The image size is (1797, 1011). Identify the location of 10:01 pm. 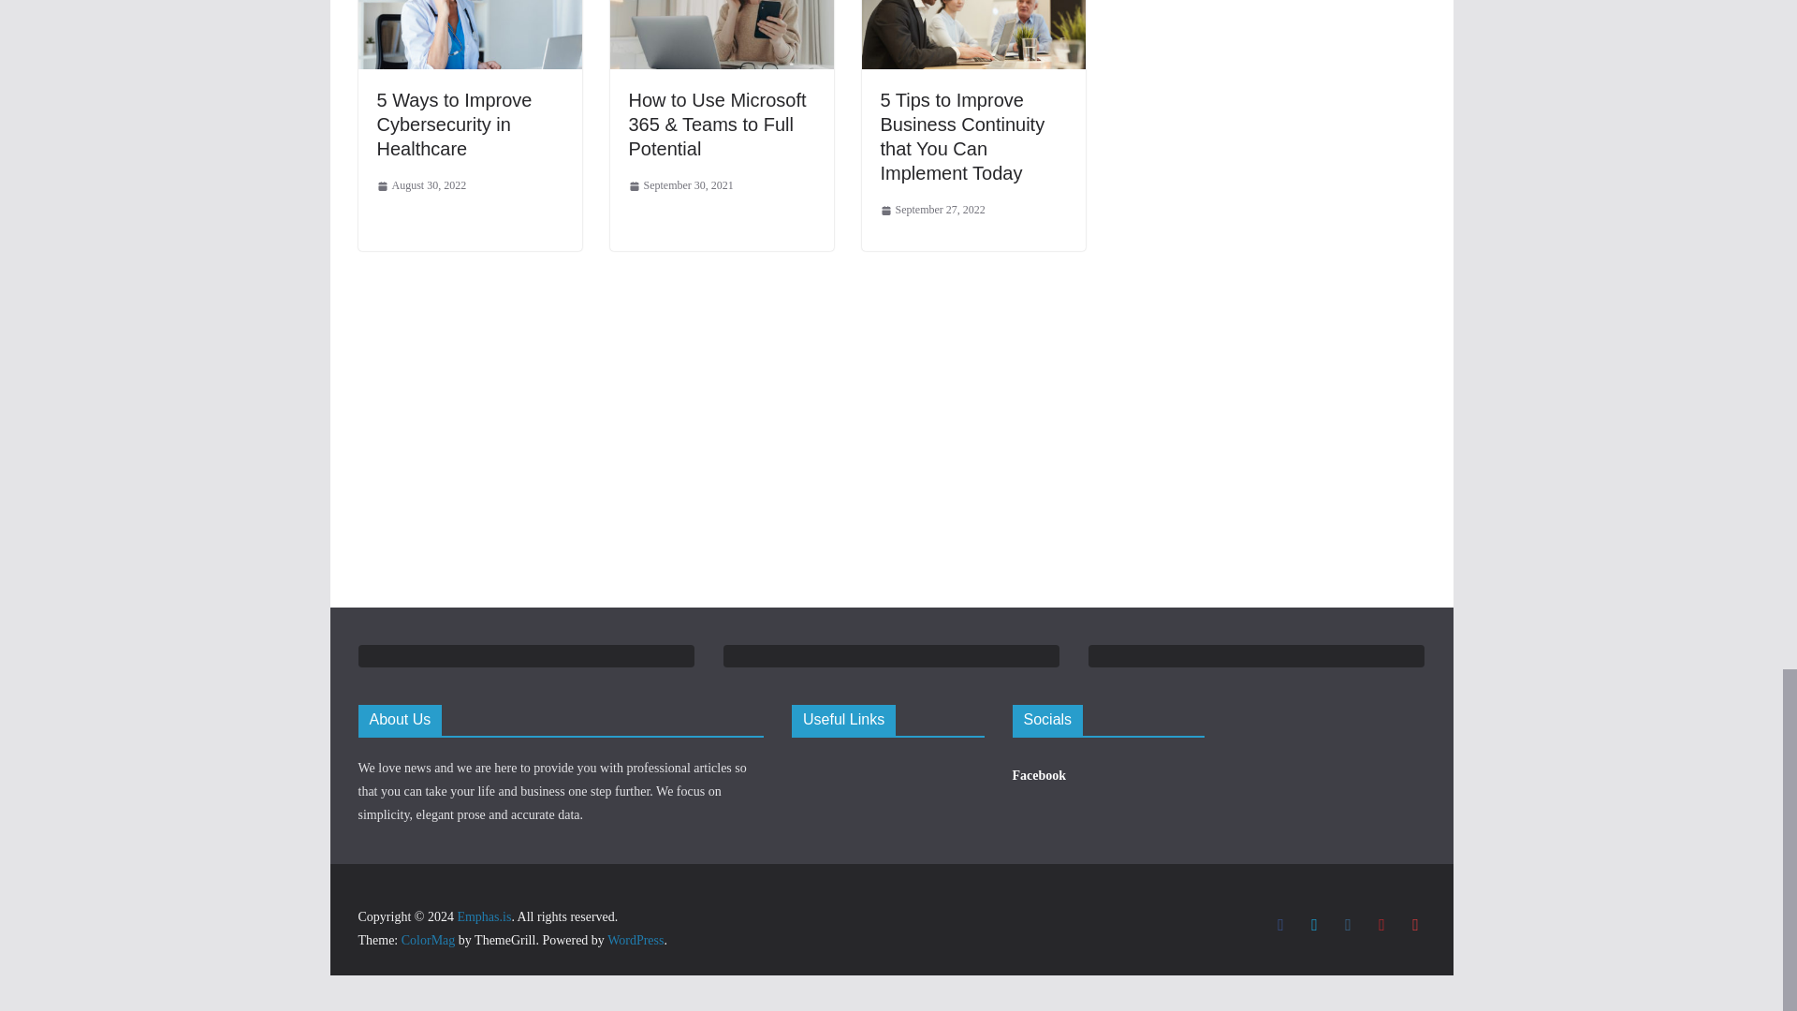
(420, 185).